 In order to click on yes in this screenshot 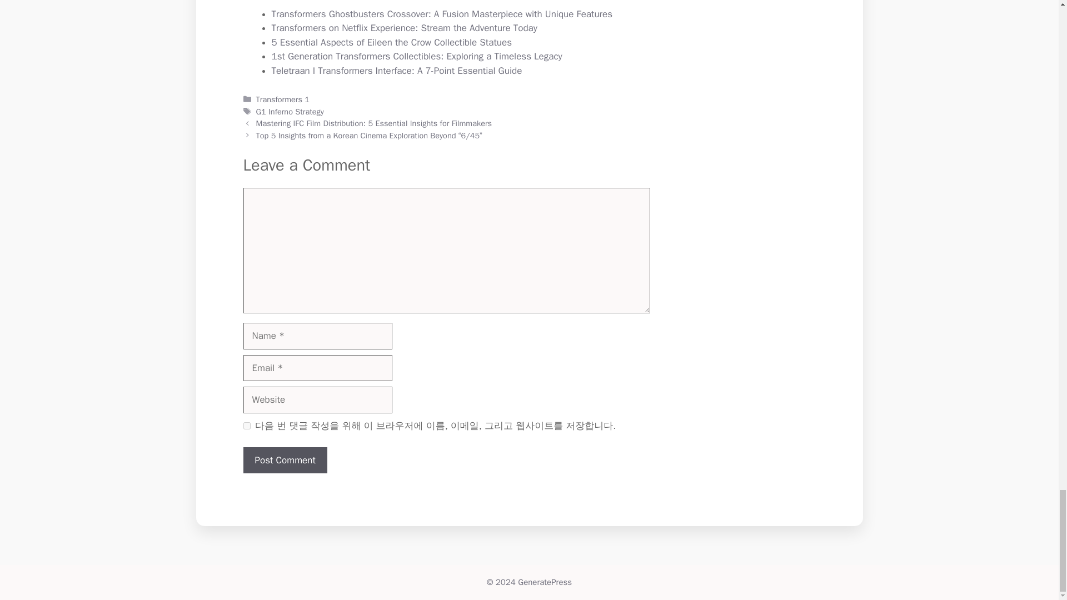, I will do `click(247, 426)`.